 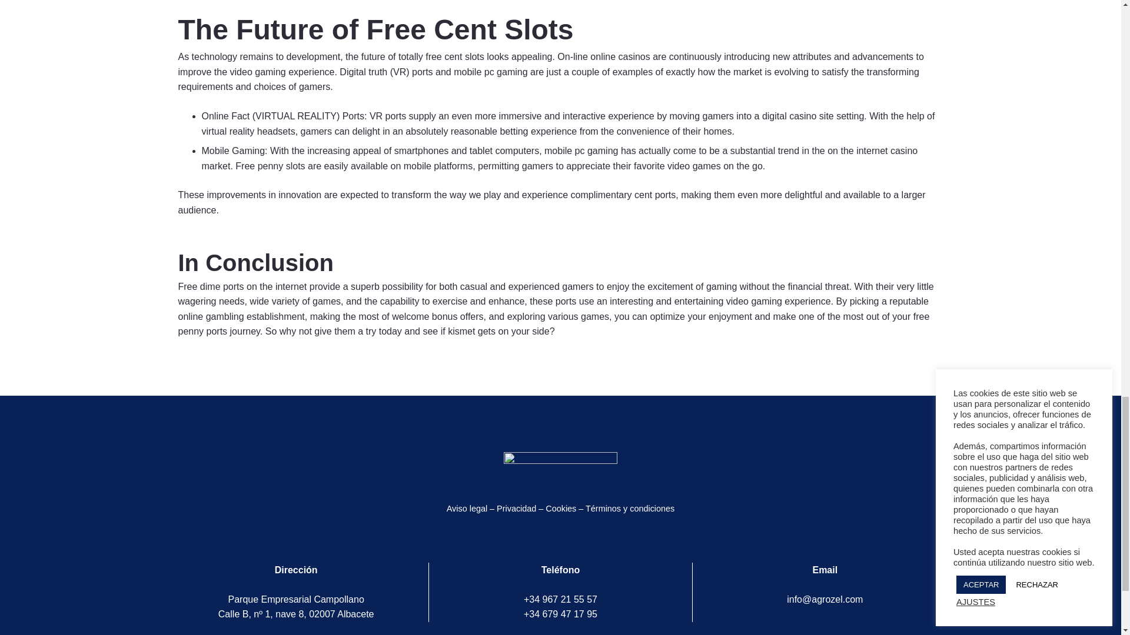 I want to click on Privacidad, so click(x=516, y=508).